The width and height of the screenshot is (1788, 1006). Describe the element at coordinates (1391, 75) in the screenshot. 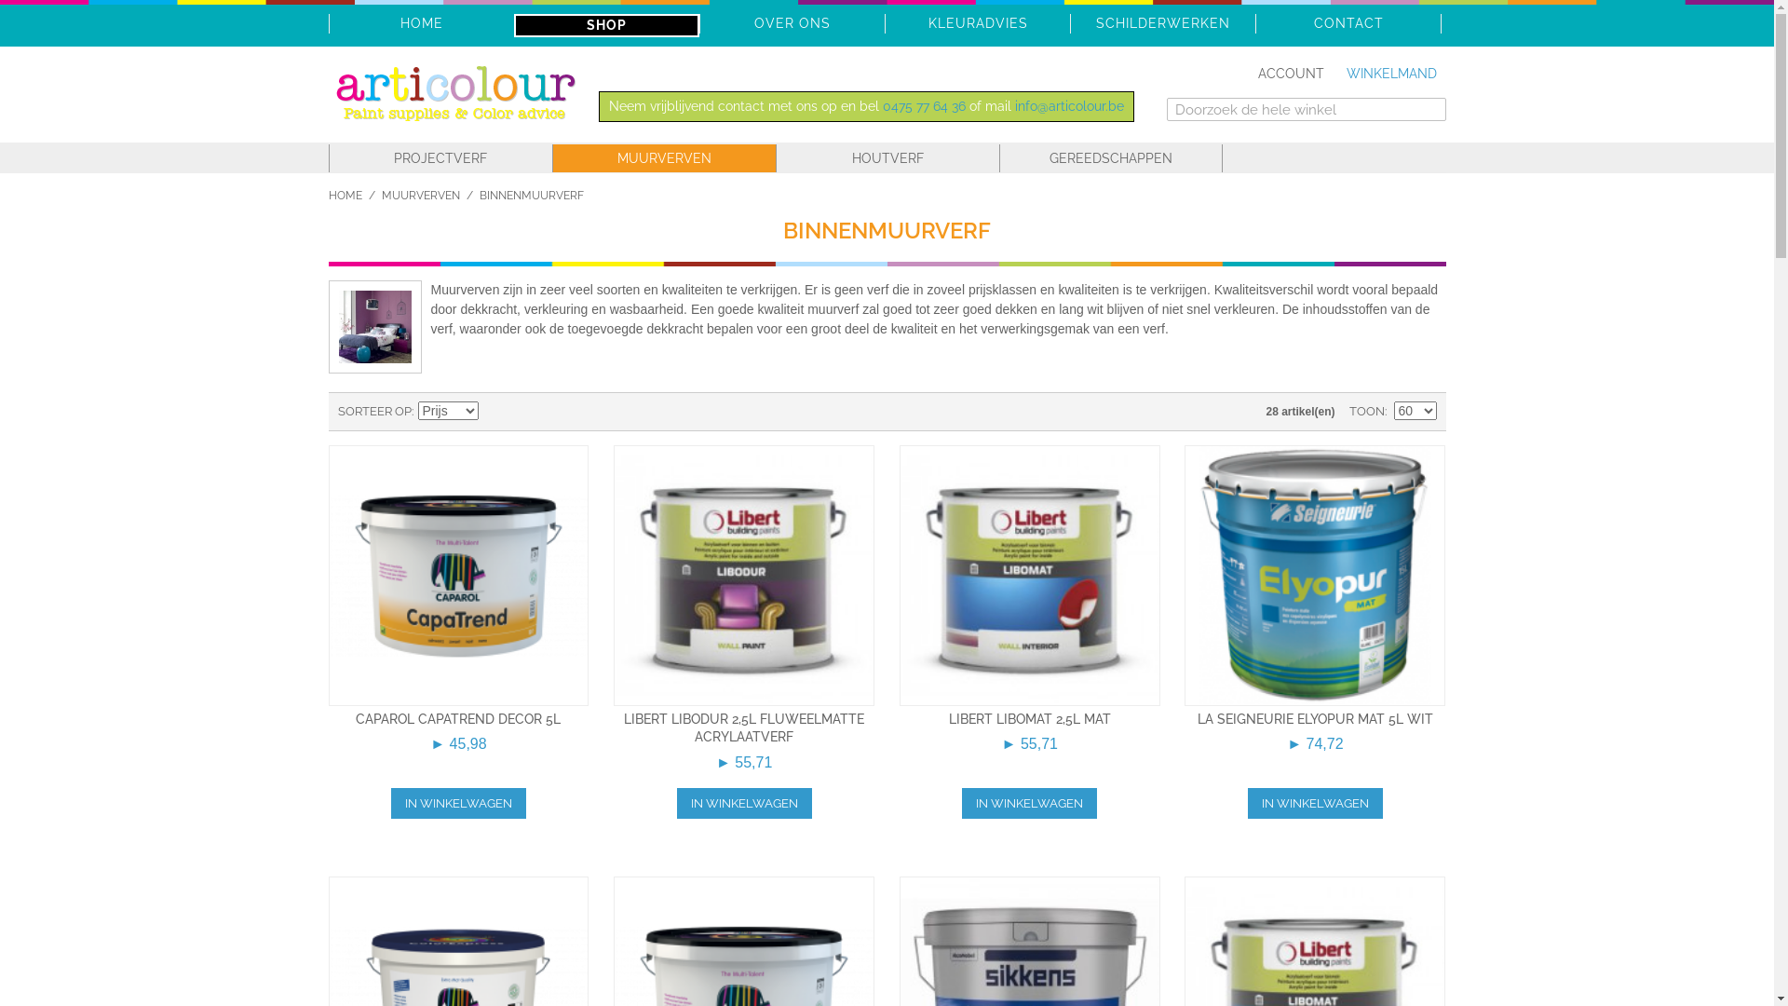

I see `WINKELMAND` at that location.